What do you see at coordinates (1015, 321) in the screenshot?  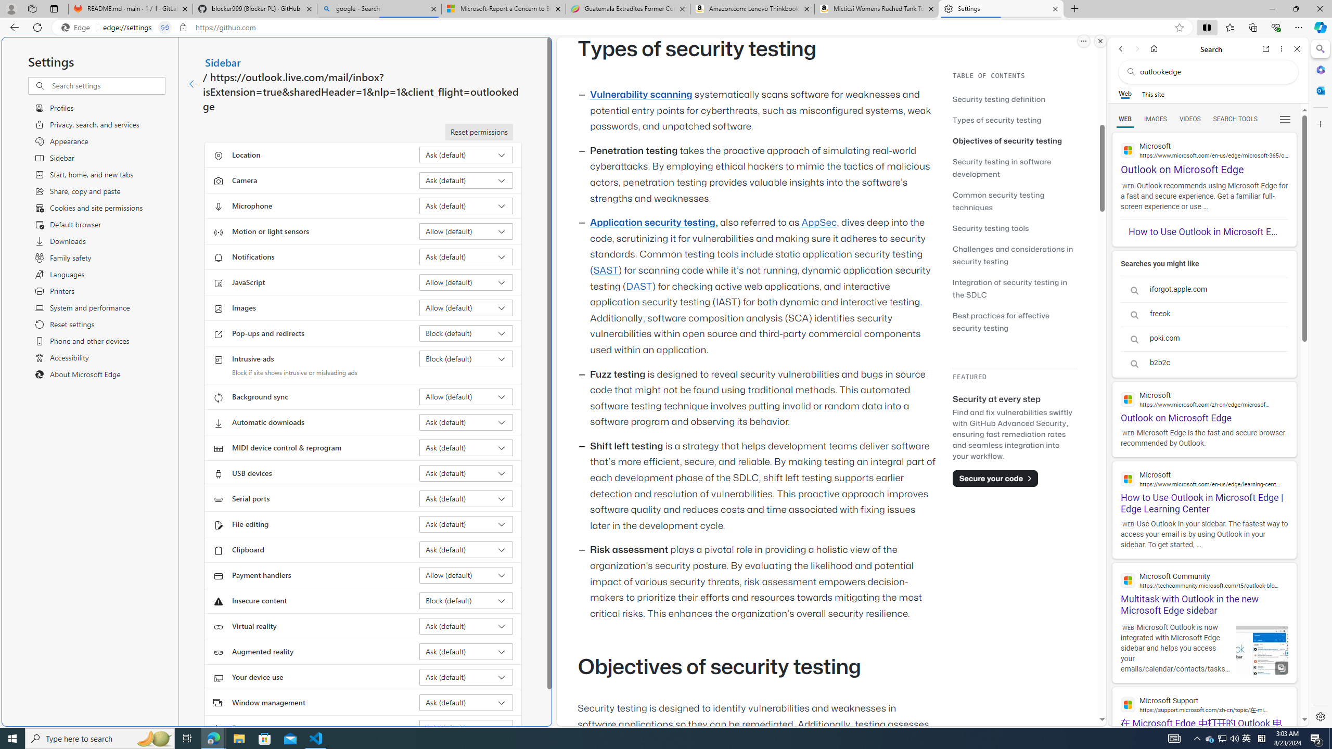 I see `Best practices for effective security testing` at bounding box center [1015, 321].